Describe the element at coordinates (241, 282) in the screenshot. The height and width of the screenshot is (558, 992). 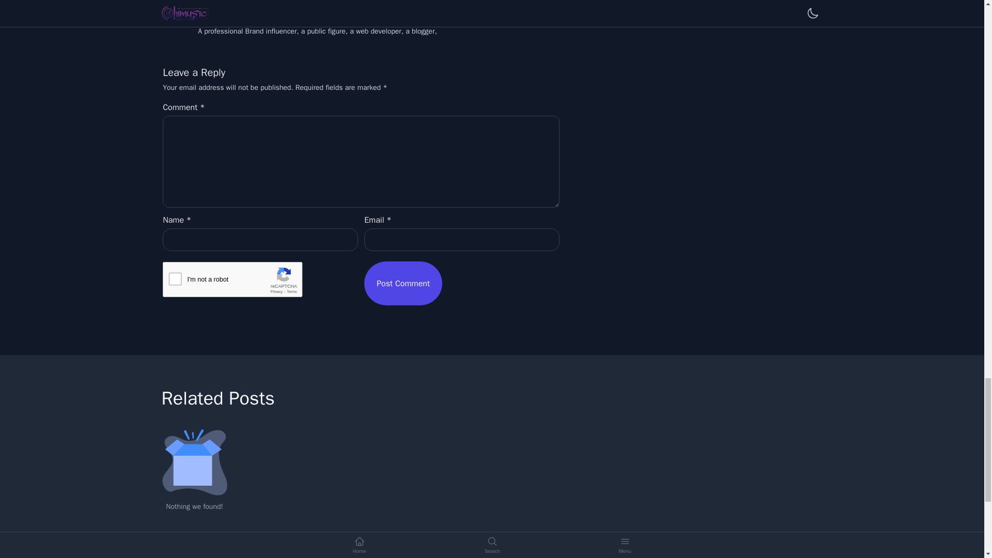
I see `reCAPTCHA` at that location.